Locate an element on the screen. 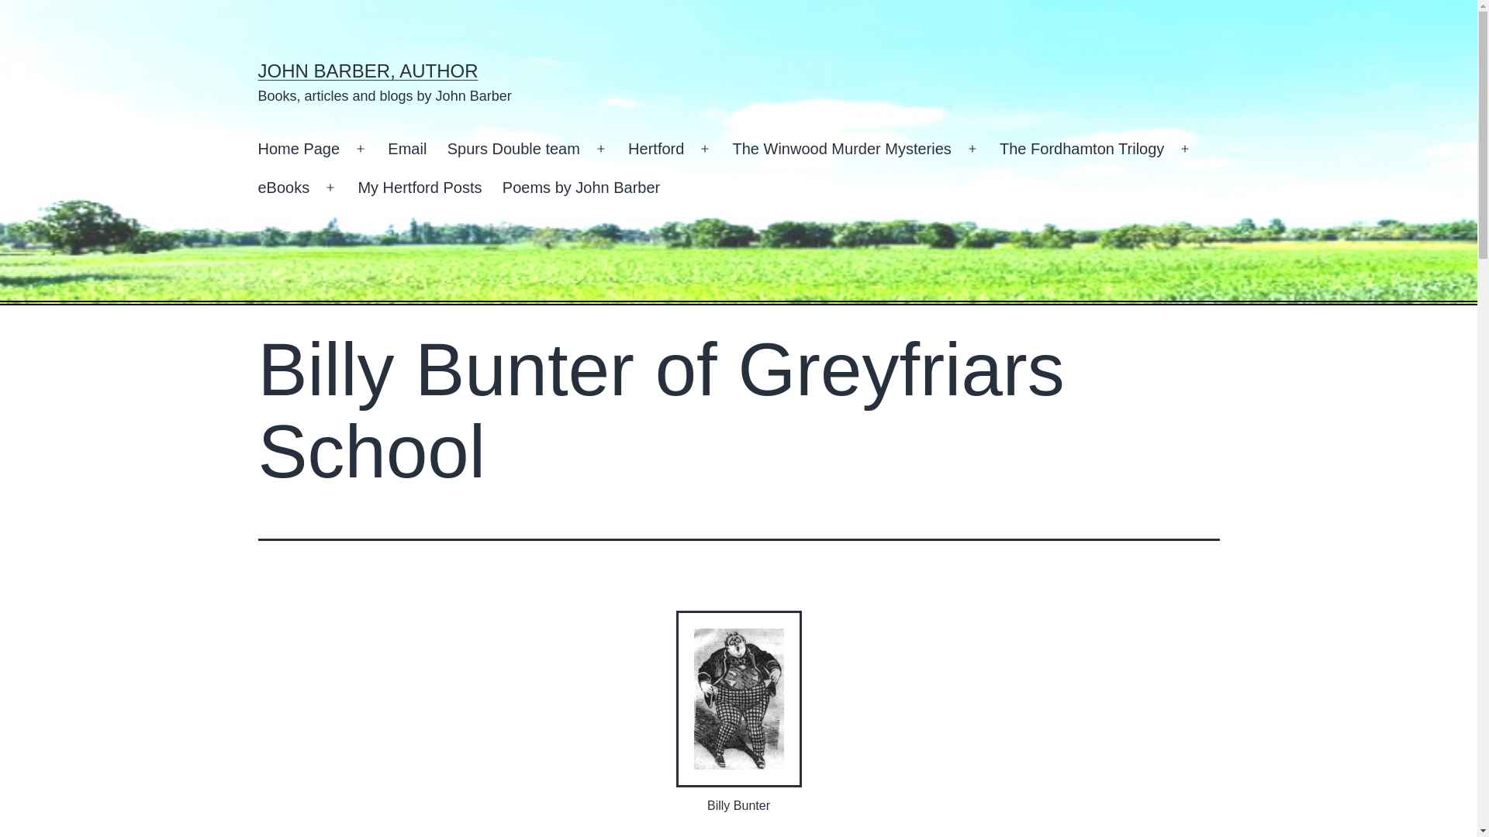 This screenshot has height=837, width=1489. The Fordhamton Trilogy is located at coordinates (1082, 149).